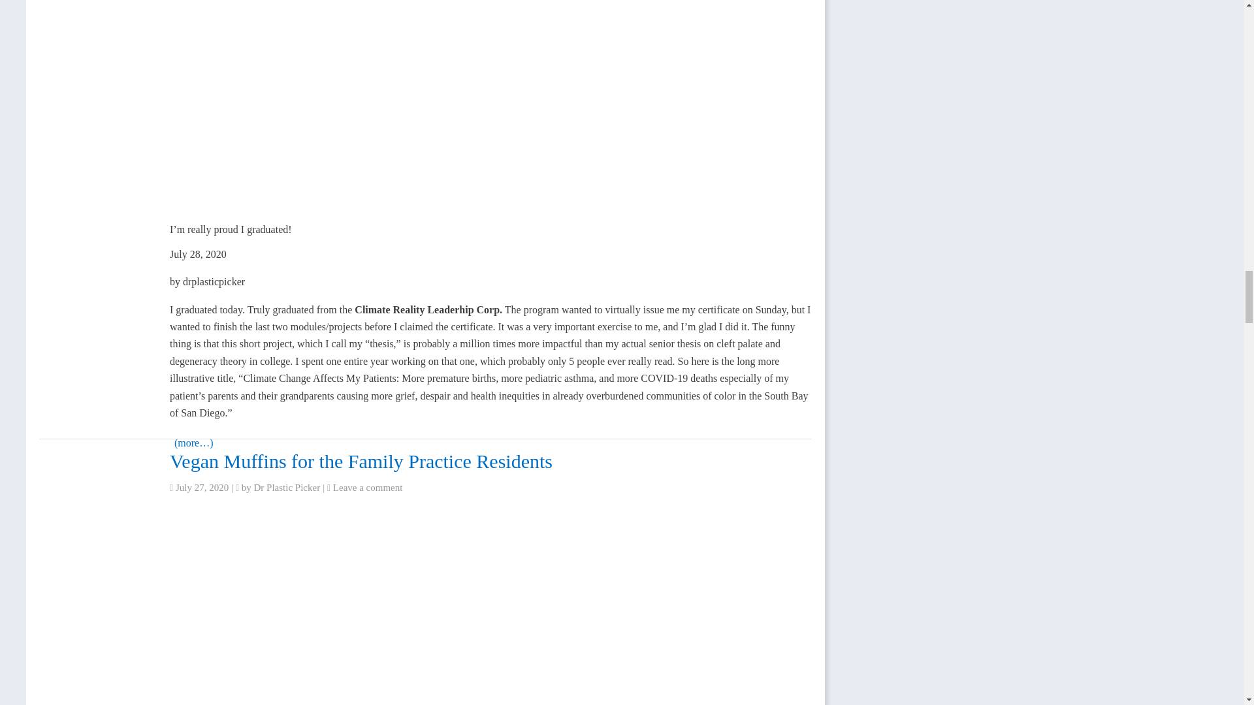 This screenshot has width=1254, height=705. Describe the element at coordinates (287, 487) in the screenshot. I see `Dr Plastic Picker` at that location.